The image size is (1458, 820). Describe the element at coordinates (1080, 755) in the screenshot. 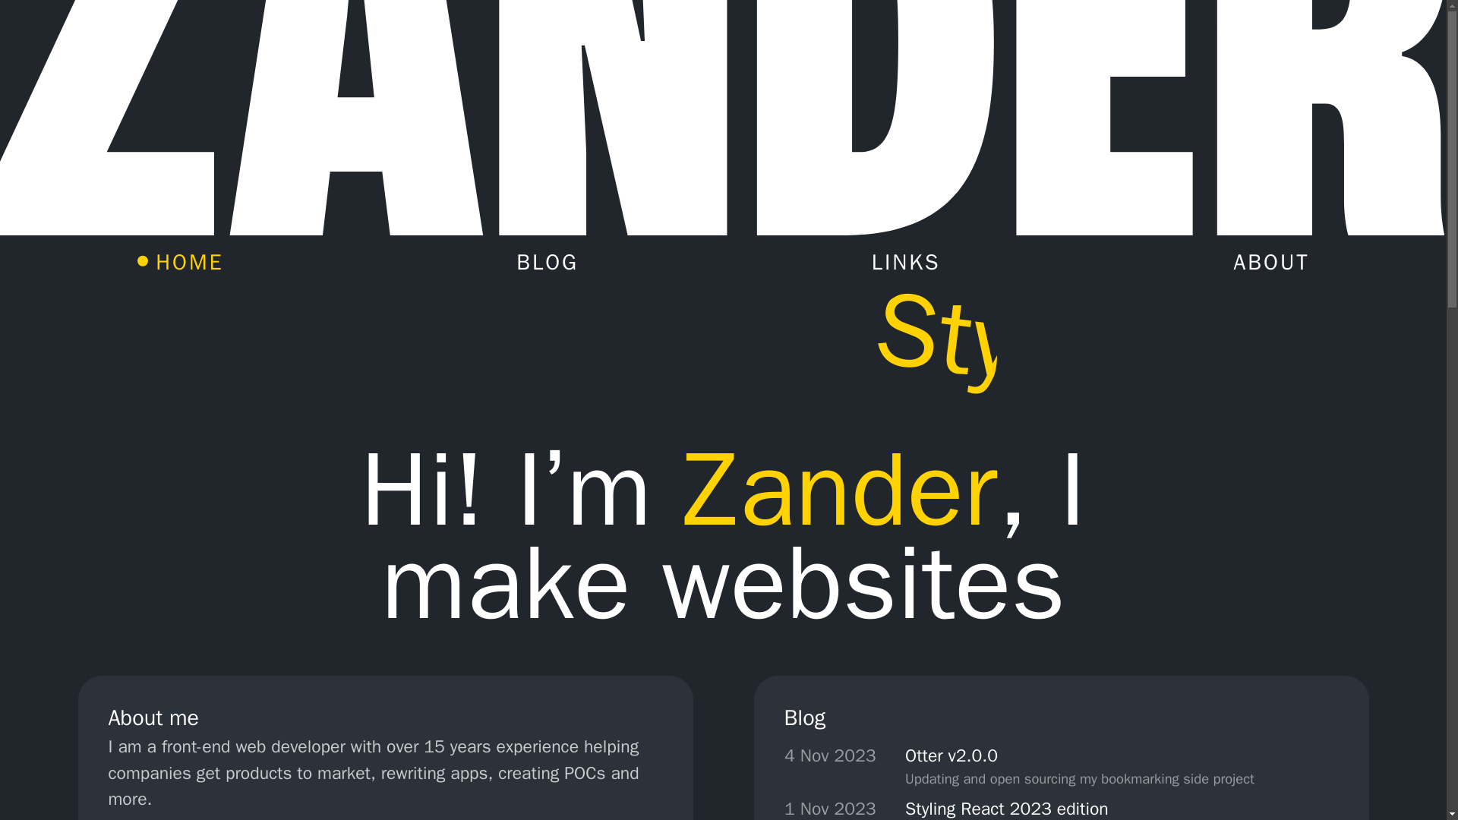

I see `Otter v2.0.0` at that location.